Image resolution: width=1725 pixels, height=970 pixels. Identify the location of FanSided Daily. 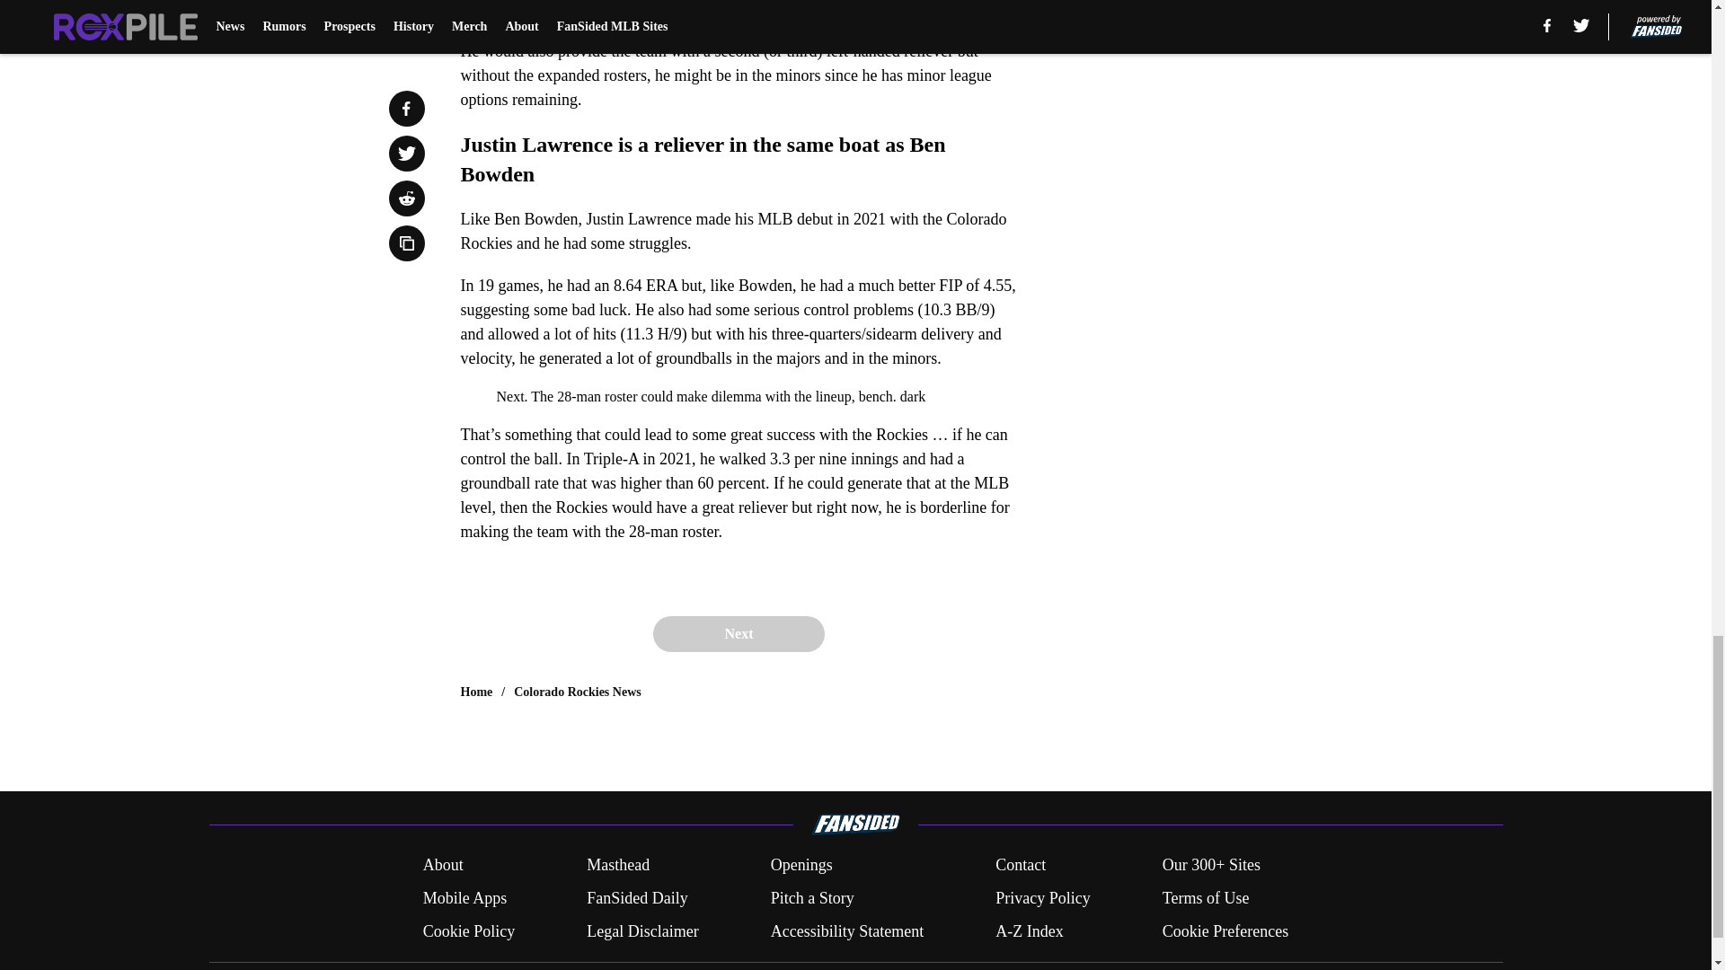
(637, 898).